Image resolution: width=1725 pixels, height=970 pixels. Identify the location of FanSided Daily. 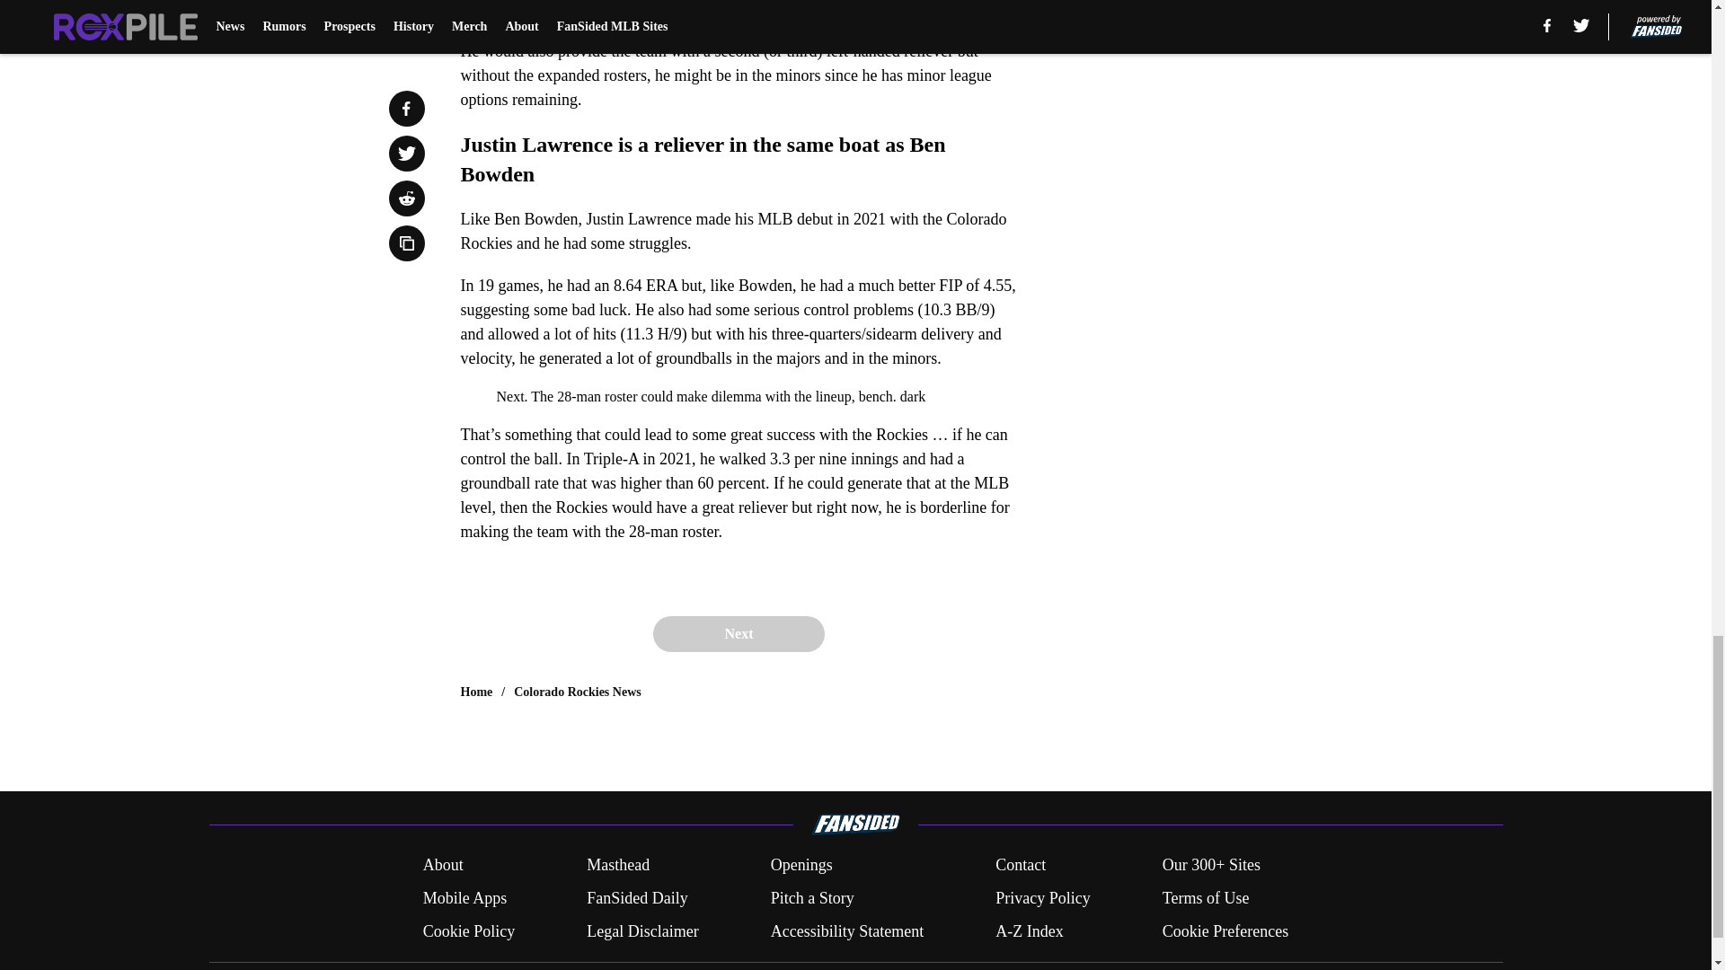
(637, 898).